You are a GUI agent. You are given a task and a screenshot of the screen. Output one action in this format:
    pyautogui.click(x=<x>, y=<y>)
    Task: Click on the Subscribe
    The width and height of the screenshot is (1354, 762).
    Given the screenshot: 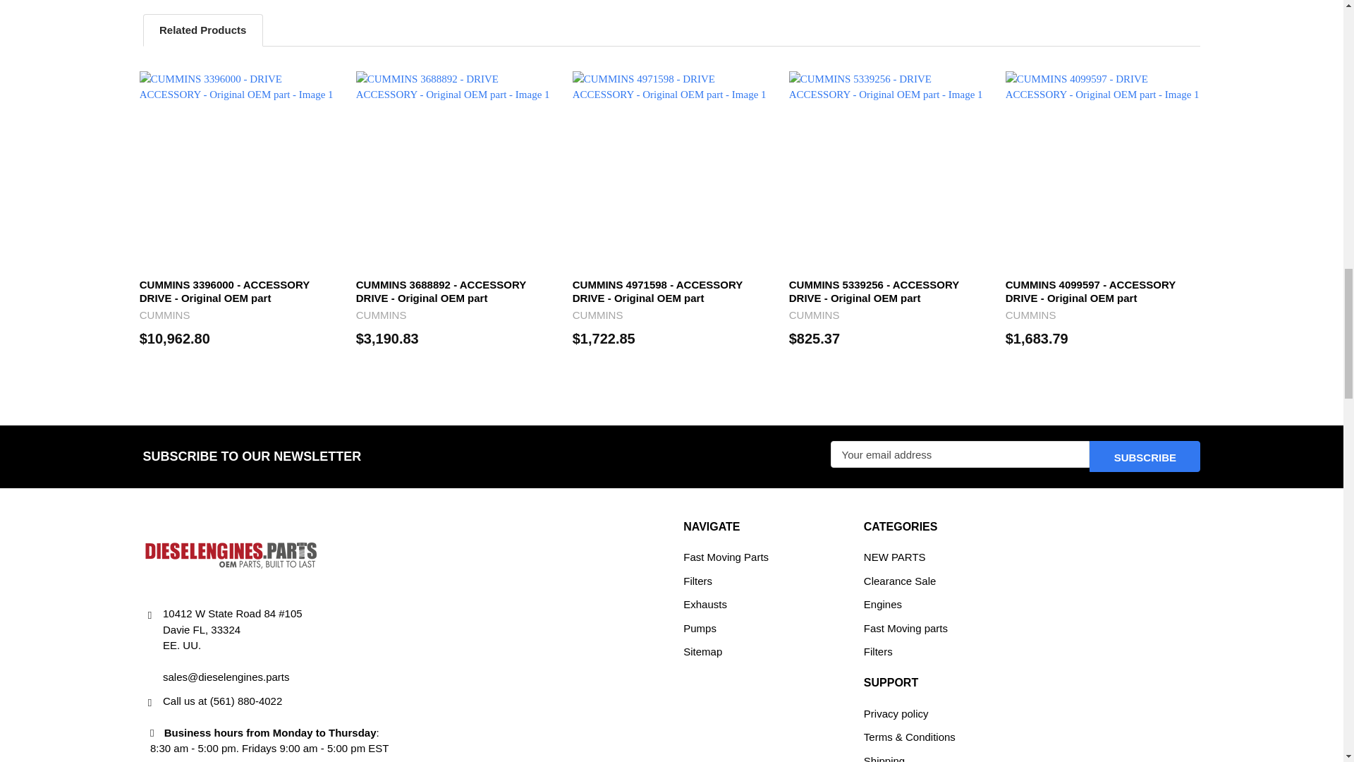 What is the action you would take?
    pyautogui.click(x=1145, y=456)
    